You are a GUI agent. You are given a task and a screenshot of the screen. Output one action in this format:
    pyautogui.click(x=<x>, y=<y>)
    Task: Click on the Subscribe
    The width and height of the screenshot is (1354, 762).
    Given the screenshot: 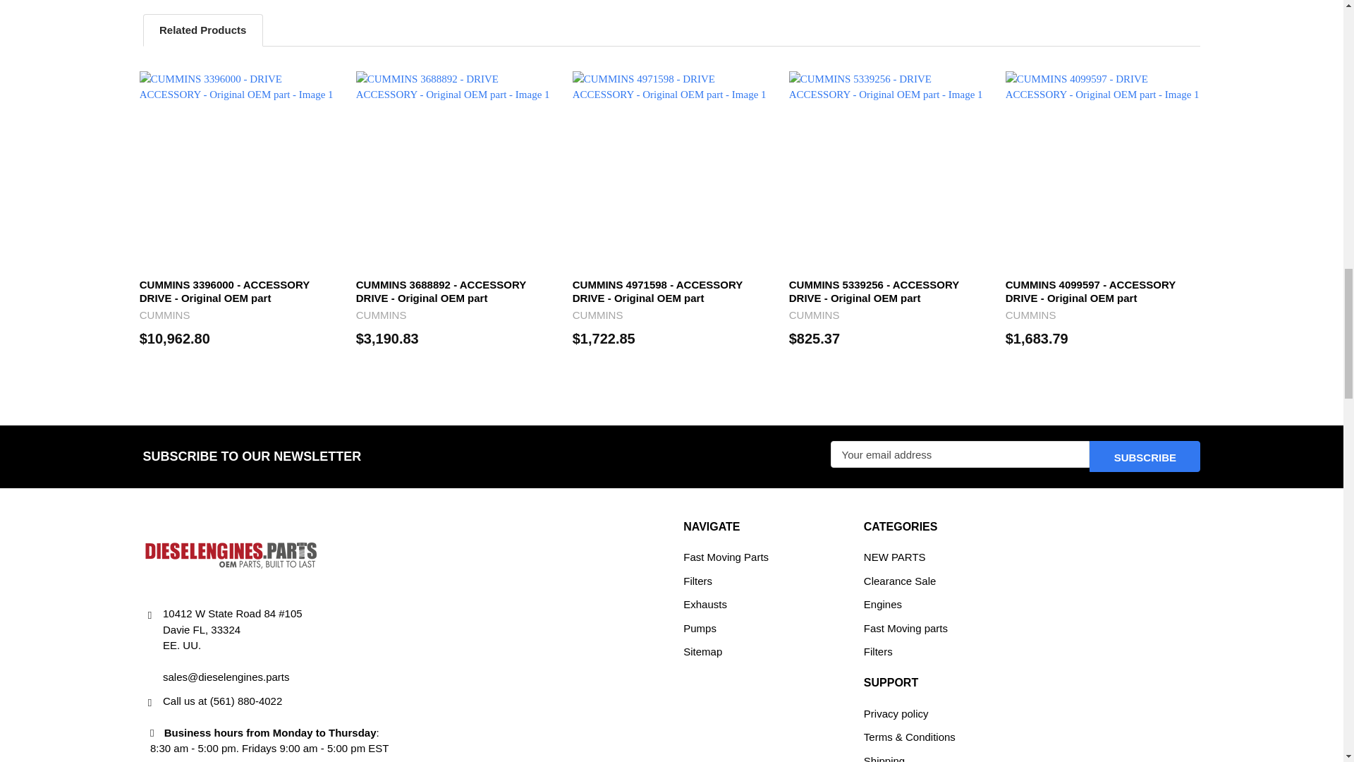 What is the action you would take?
    pyautogui.click(x=1145, y=456)
    